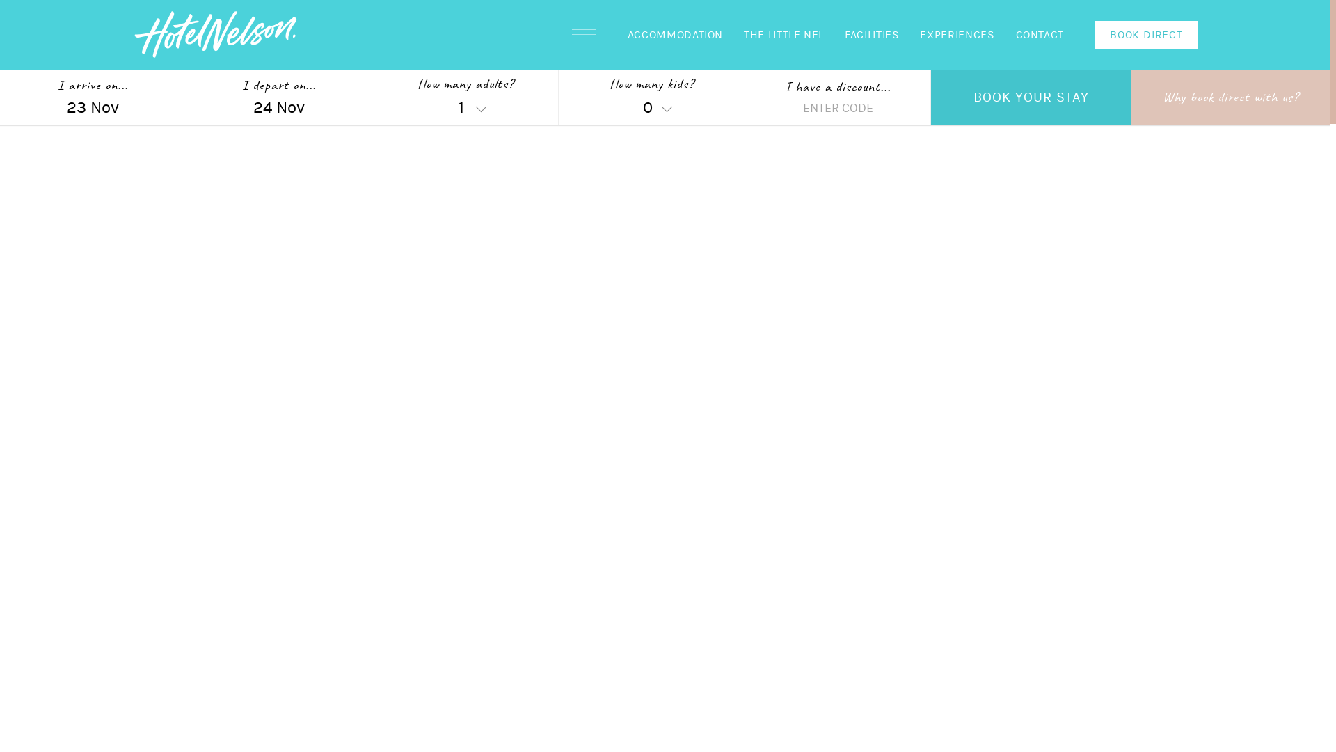 The height and width of the screenshot is (752, 1336). I want to click on THE LITTLE NEL, so click(784, 35).